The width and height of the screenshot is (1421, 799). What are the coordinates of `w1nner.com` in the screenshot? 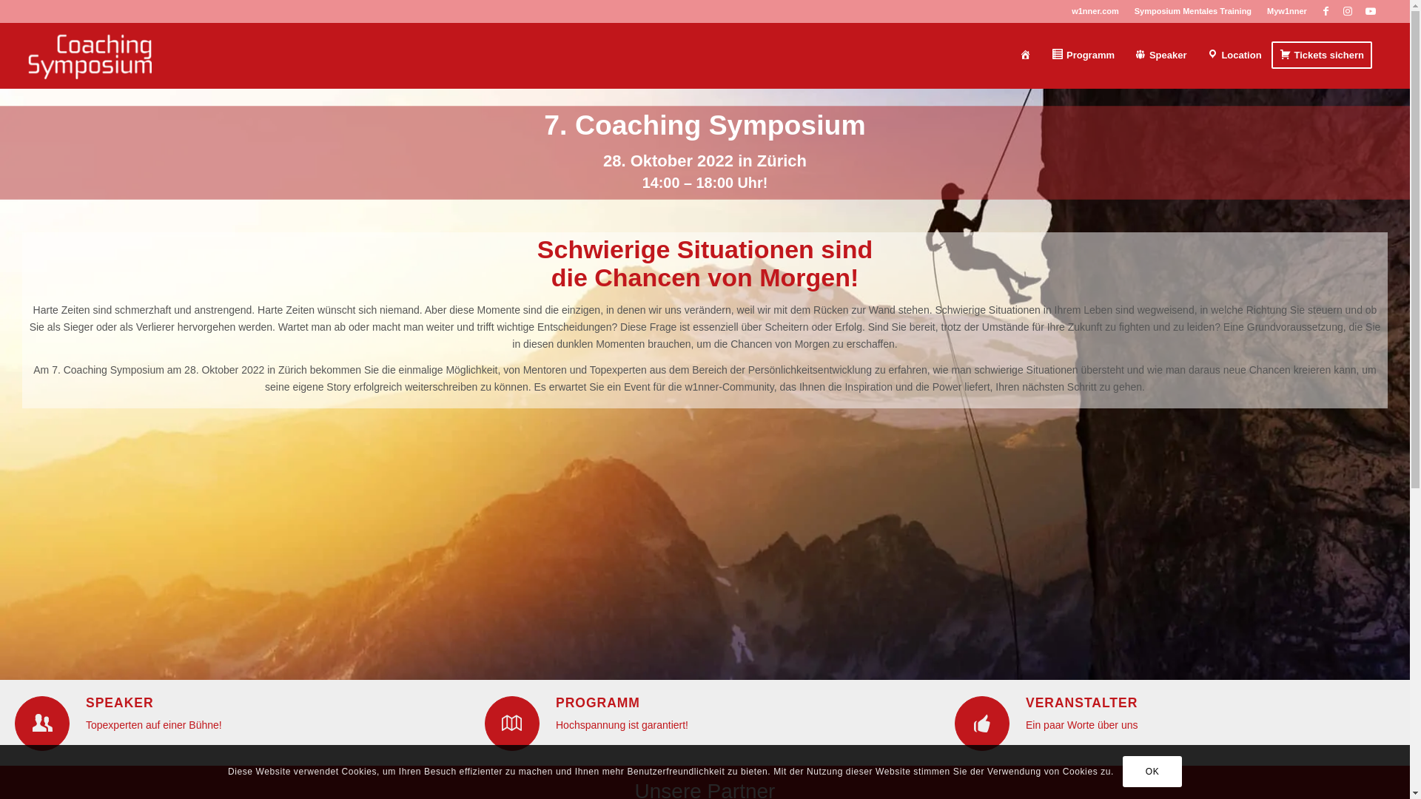 It's located at (1095, 11).